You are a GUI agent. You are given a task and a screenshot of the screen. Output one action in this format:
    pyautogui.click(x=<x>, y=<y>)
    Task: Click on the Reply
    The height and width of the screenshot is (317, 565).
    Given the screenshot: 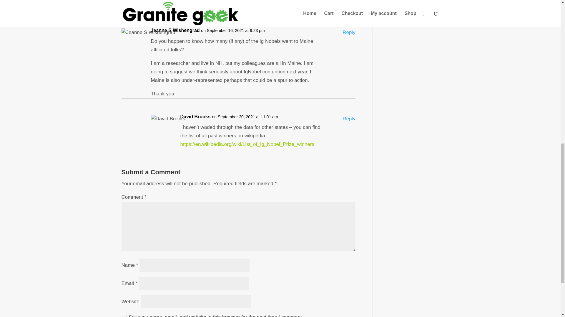 What is the action you would take?
    pyautogui.click(x=349, y=33)
    